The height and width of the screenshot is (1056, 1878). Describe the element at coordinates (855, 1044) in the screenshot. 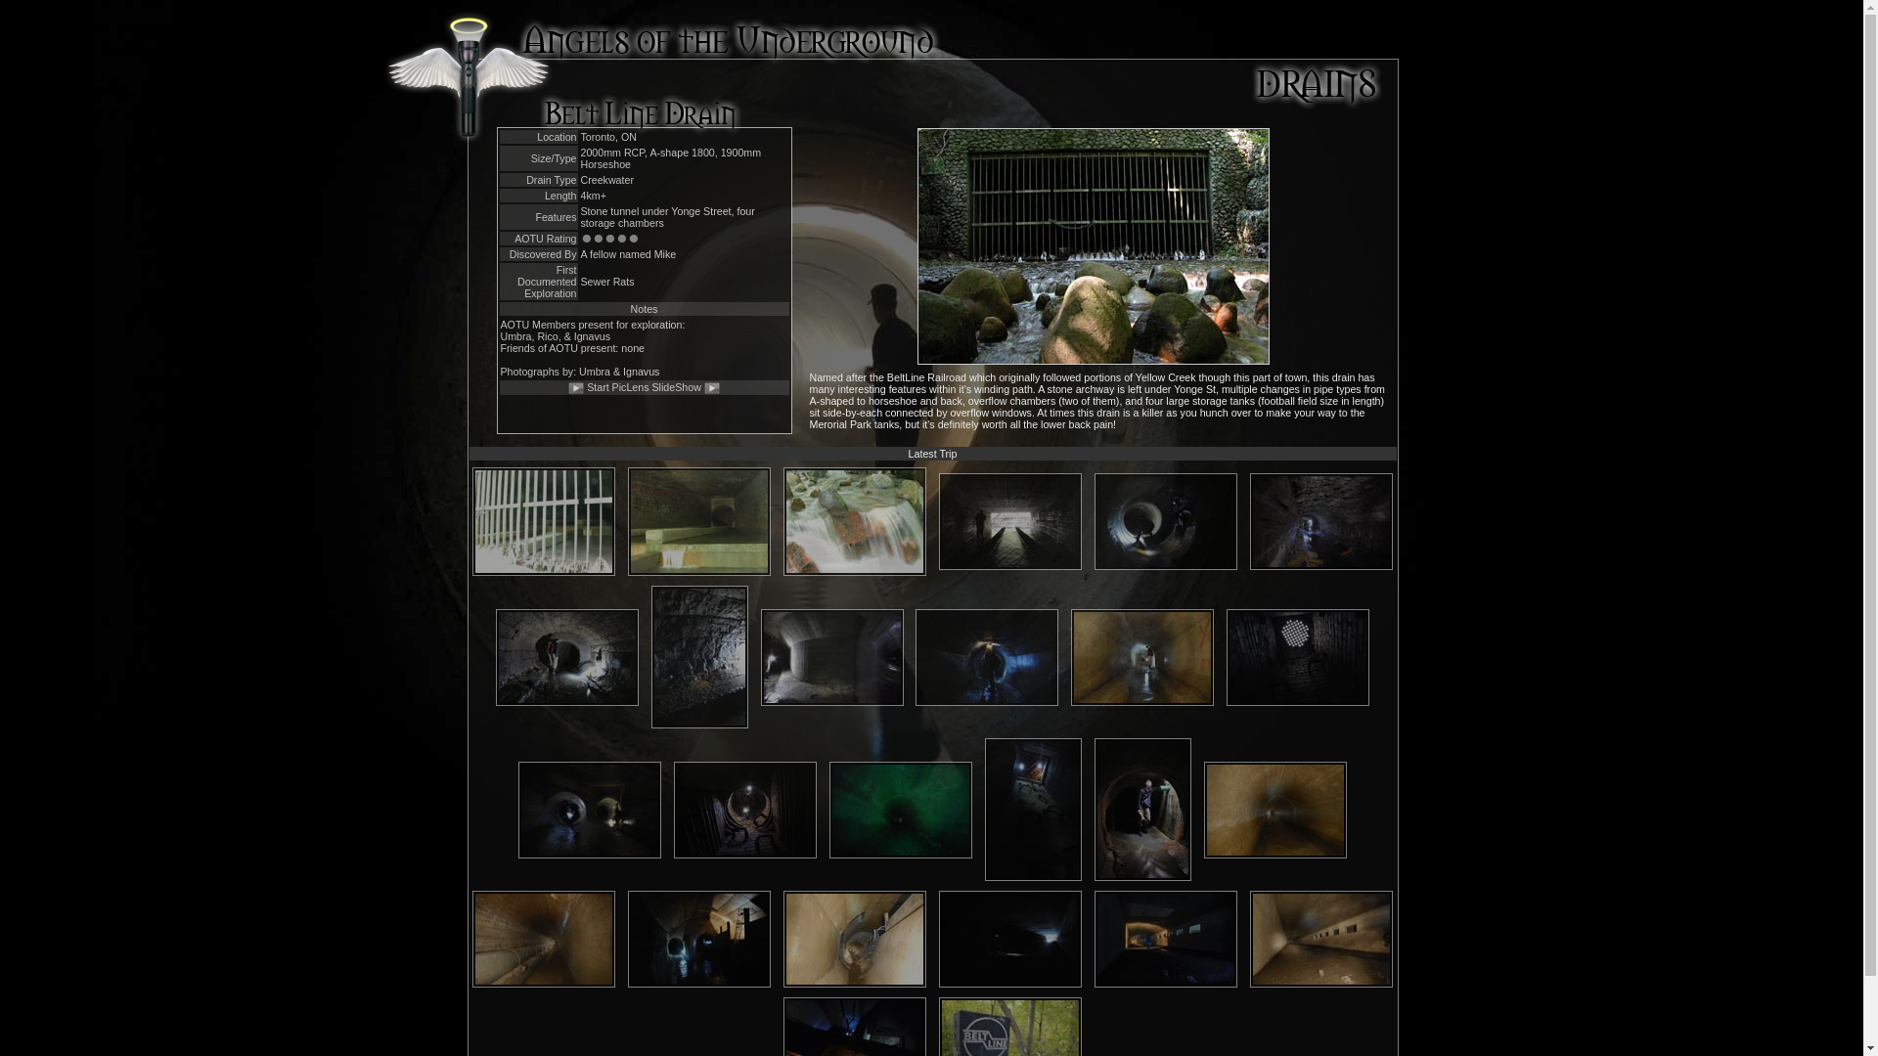

I see `Junction room with ladders leading to two storage chambers ` at that location.